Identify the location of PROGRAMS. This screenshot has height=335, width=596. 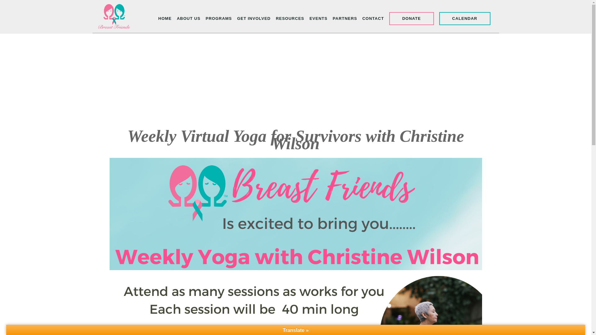
(219, 19).